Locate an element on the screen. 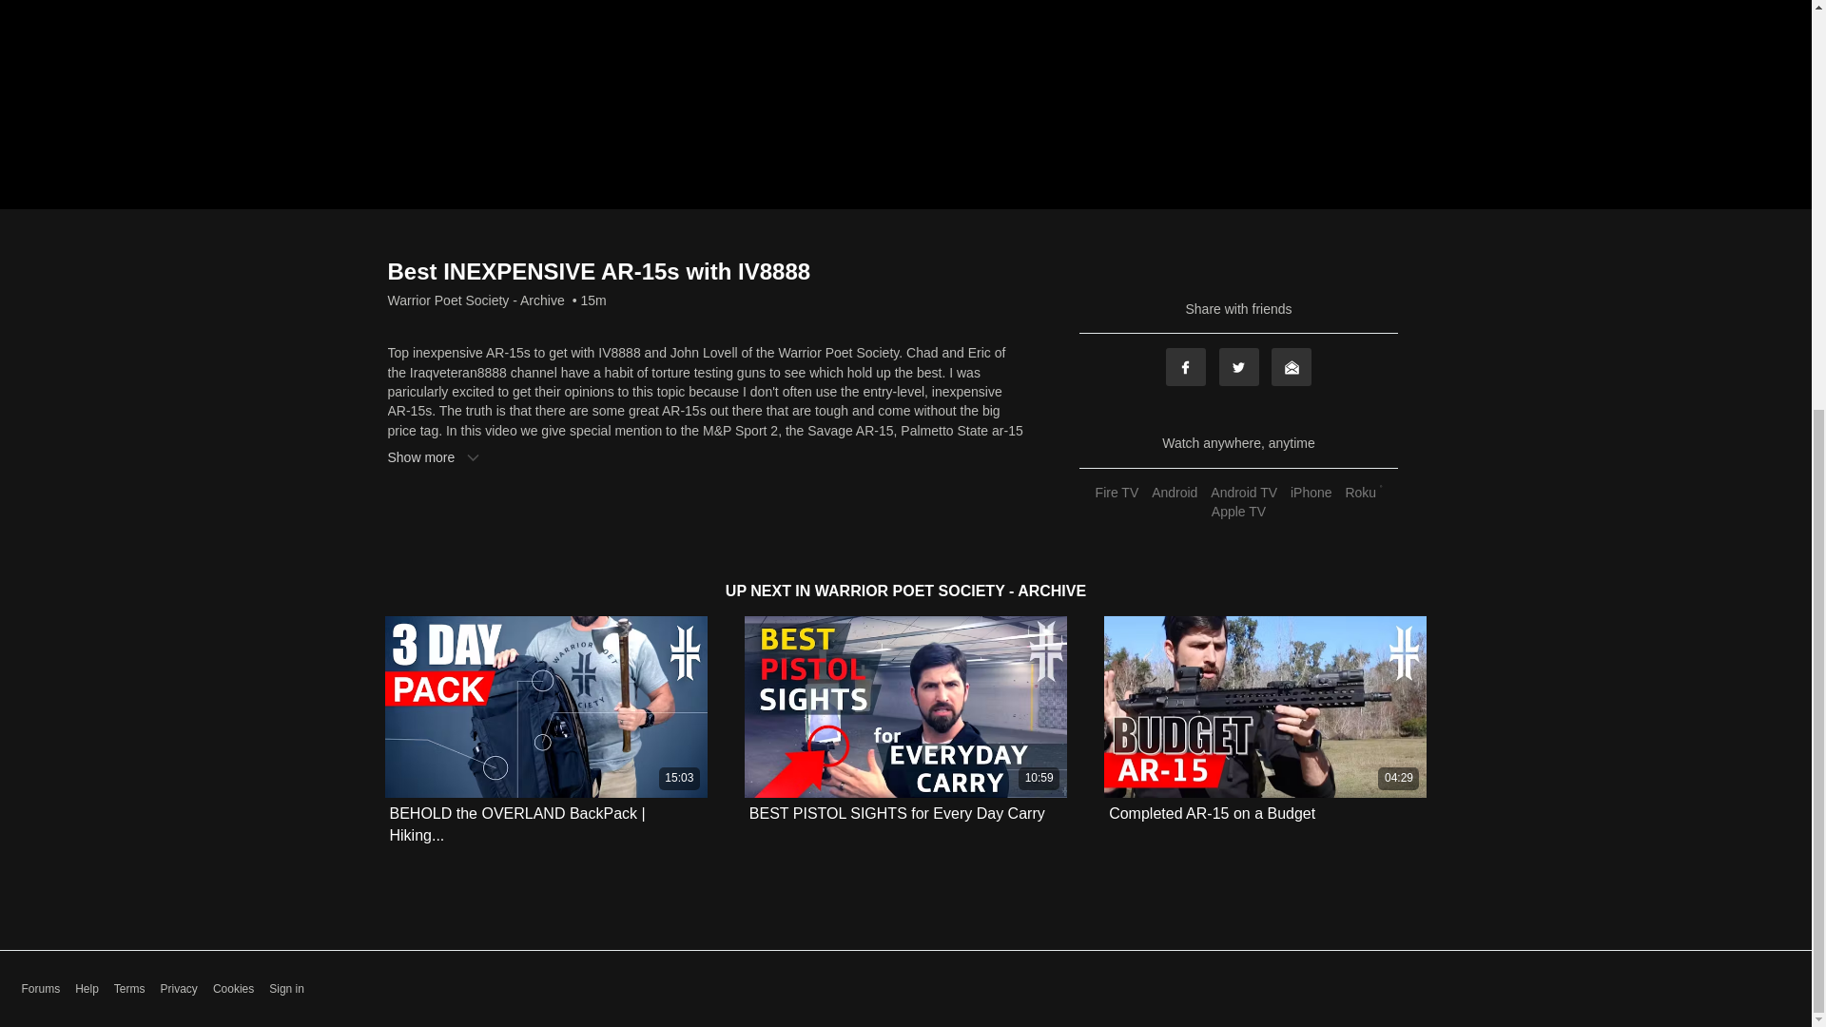 The image size is (1826, 1027). Twitter is located at coordinates (1239, 367).